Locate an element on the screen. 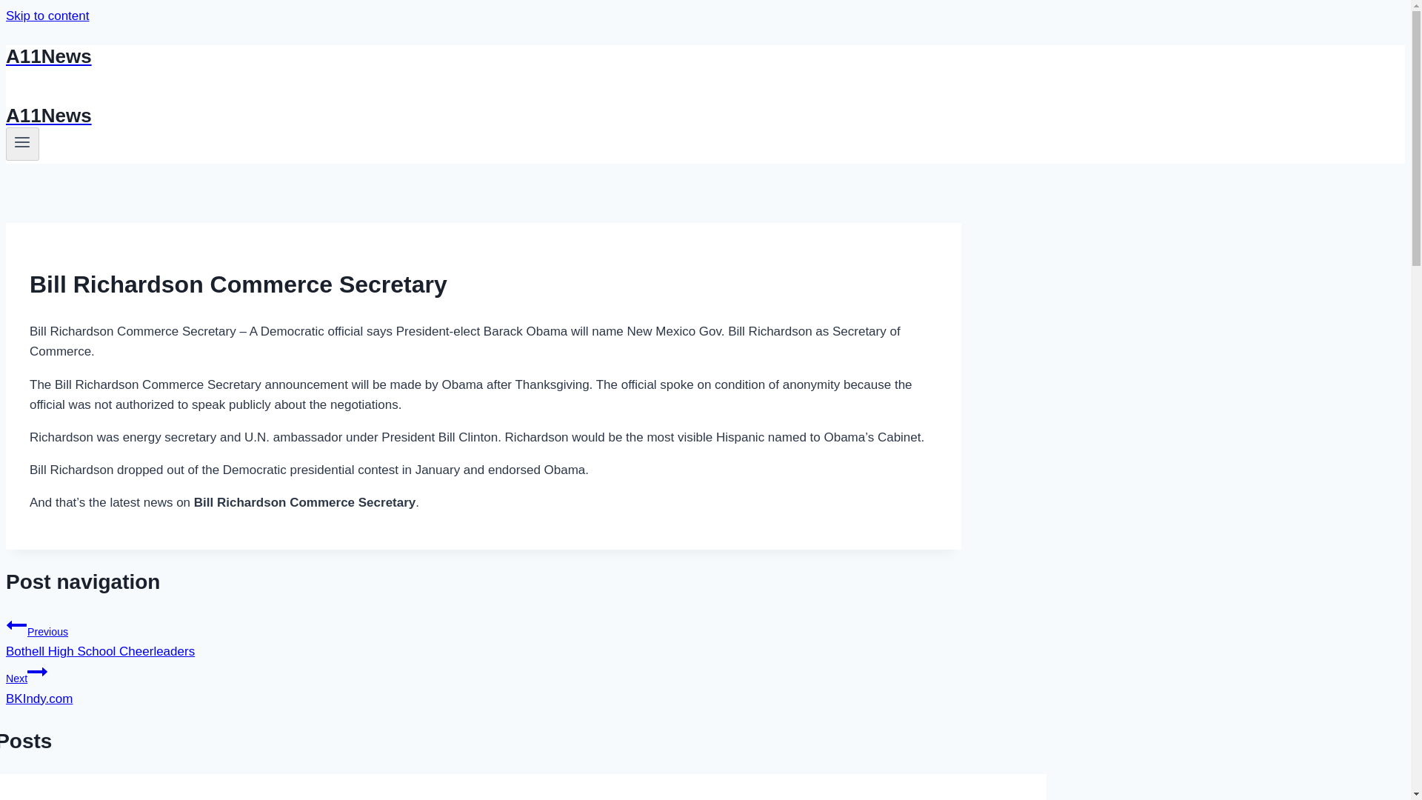 This screenshot has height=800, width=1422. A11News is located at coordinates (483, 683).